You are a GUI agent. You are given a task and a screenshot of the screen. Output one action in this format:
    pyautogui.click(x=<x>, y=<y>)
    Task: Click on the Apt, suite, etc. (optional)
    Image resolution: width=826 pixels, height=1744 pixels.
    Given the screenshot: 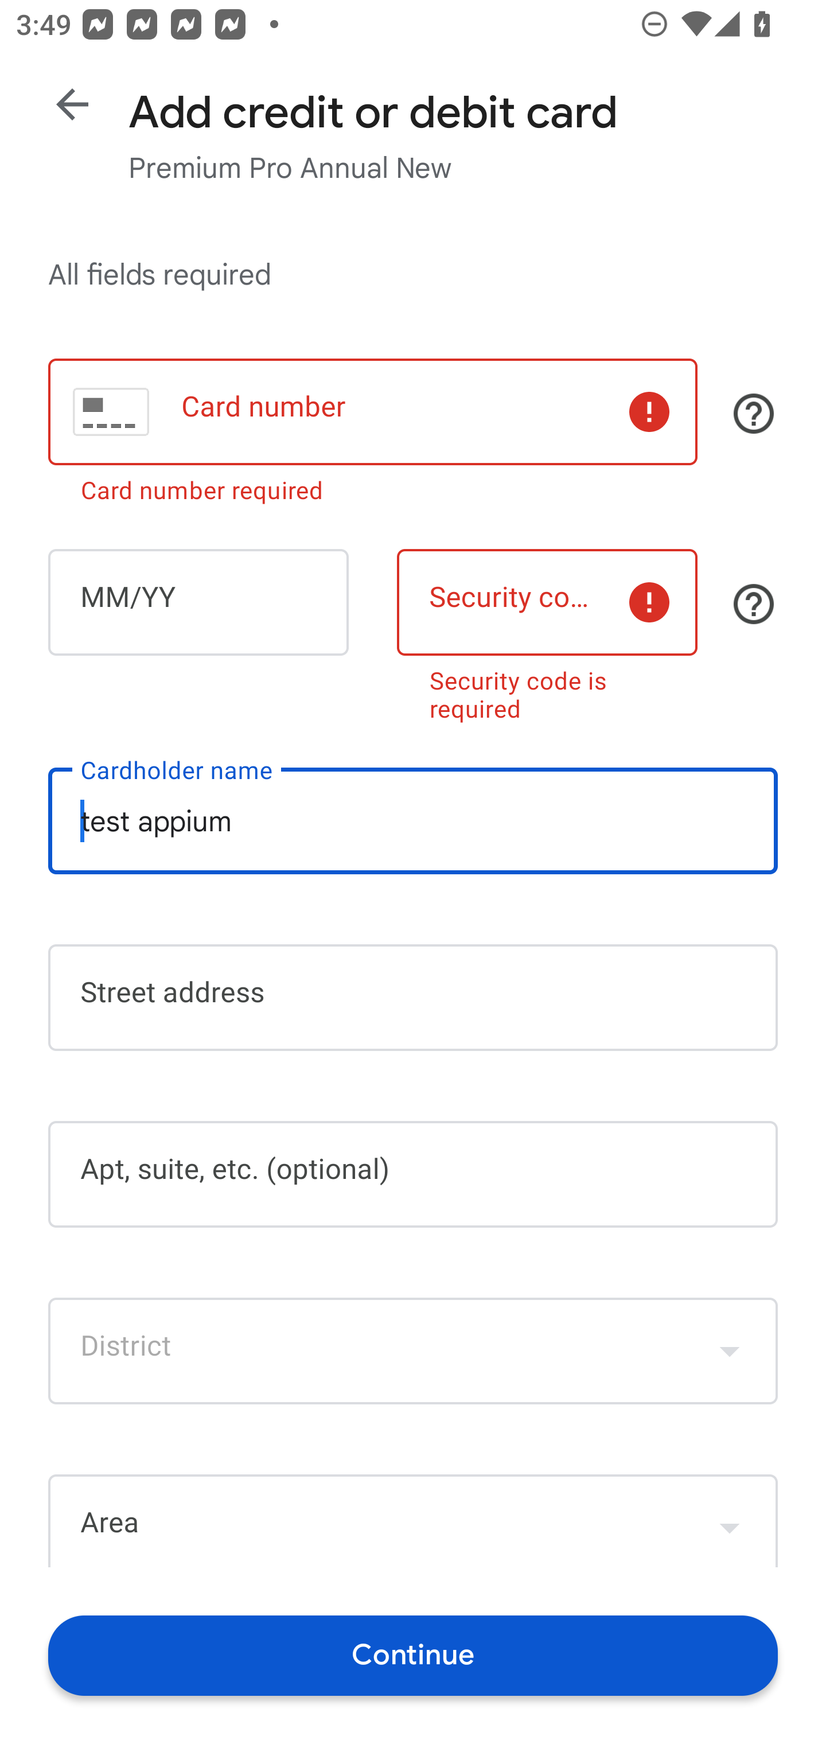 What is the action you would take?
    pyautogui.click(x=413, y=1174)
    